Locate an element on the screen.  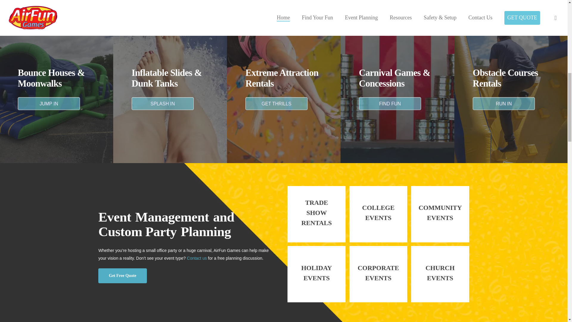
SPLASH IN is located at coordinates (161, 103).